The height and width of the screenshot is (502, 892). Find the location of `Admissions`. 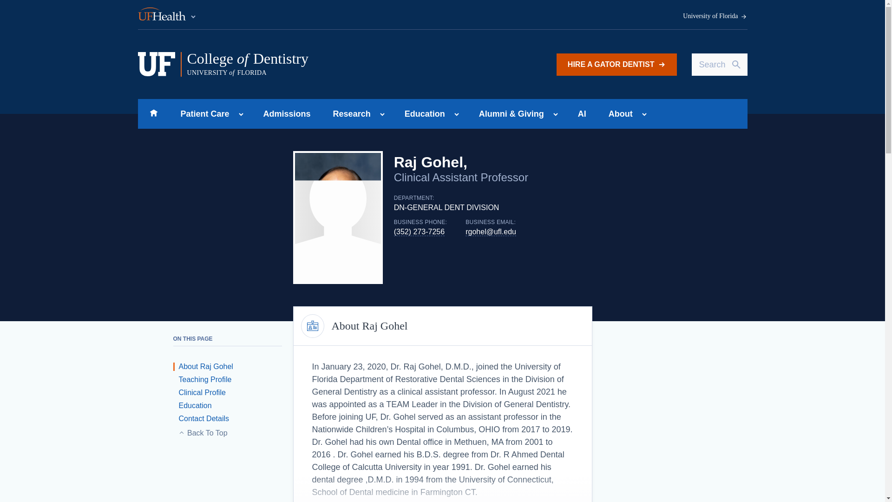

Admissions is located at coordinates (287, 113).